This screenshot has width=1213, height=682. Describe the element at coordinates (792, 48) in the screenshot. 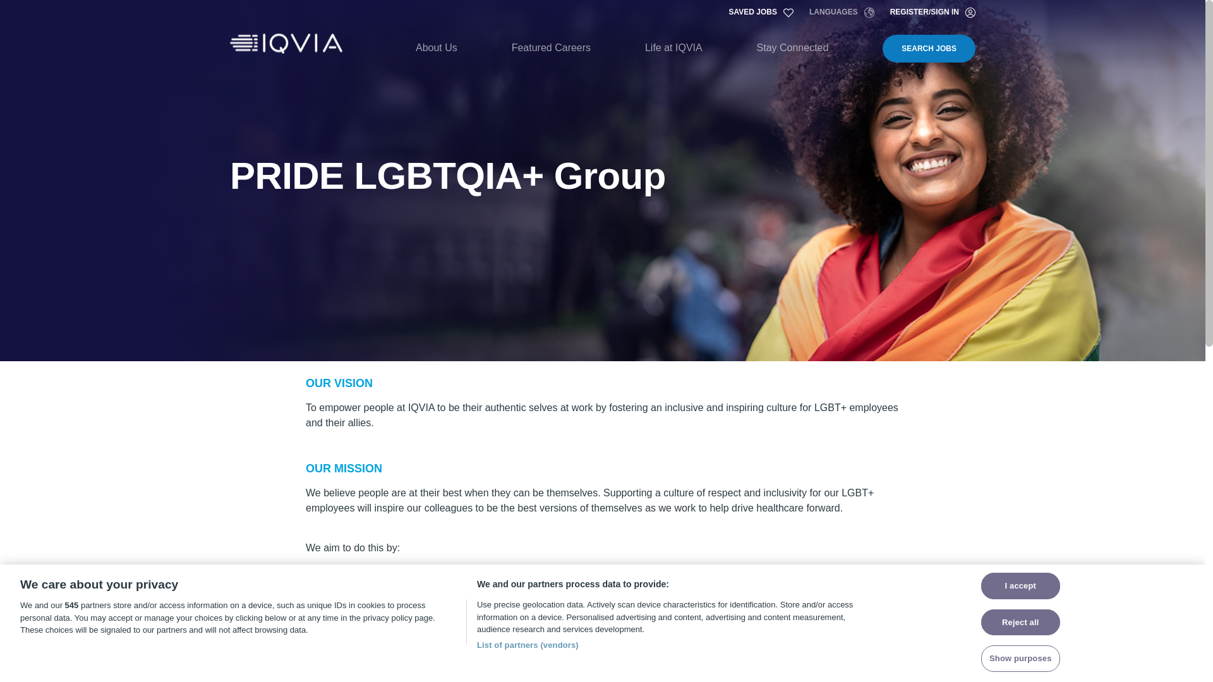

I see `Stay Connected` at that location.